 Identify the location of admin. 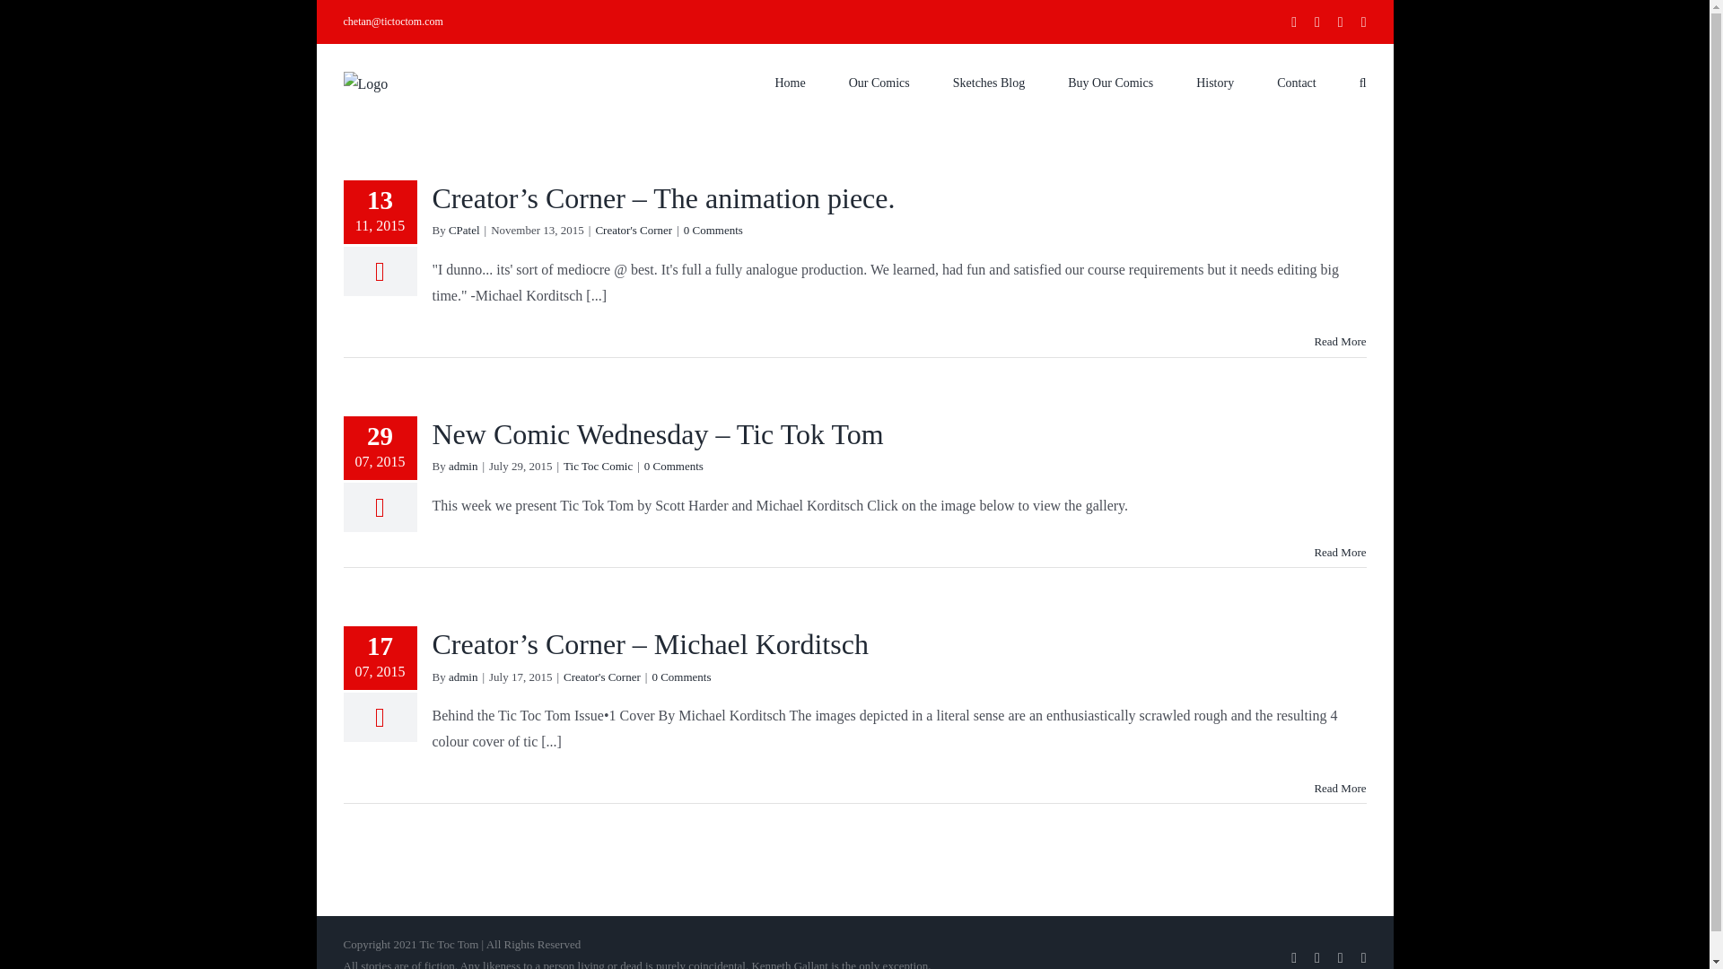
(463, 677).